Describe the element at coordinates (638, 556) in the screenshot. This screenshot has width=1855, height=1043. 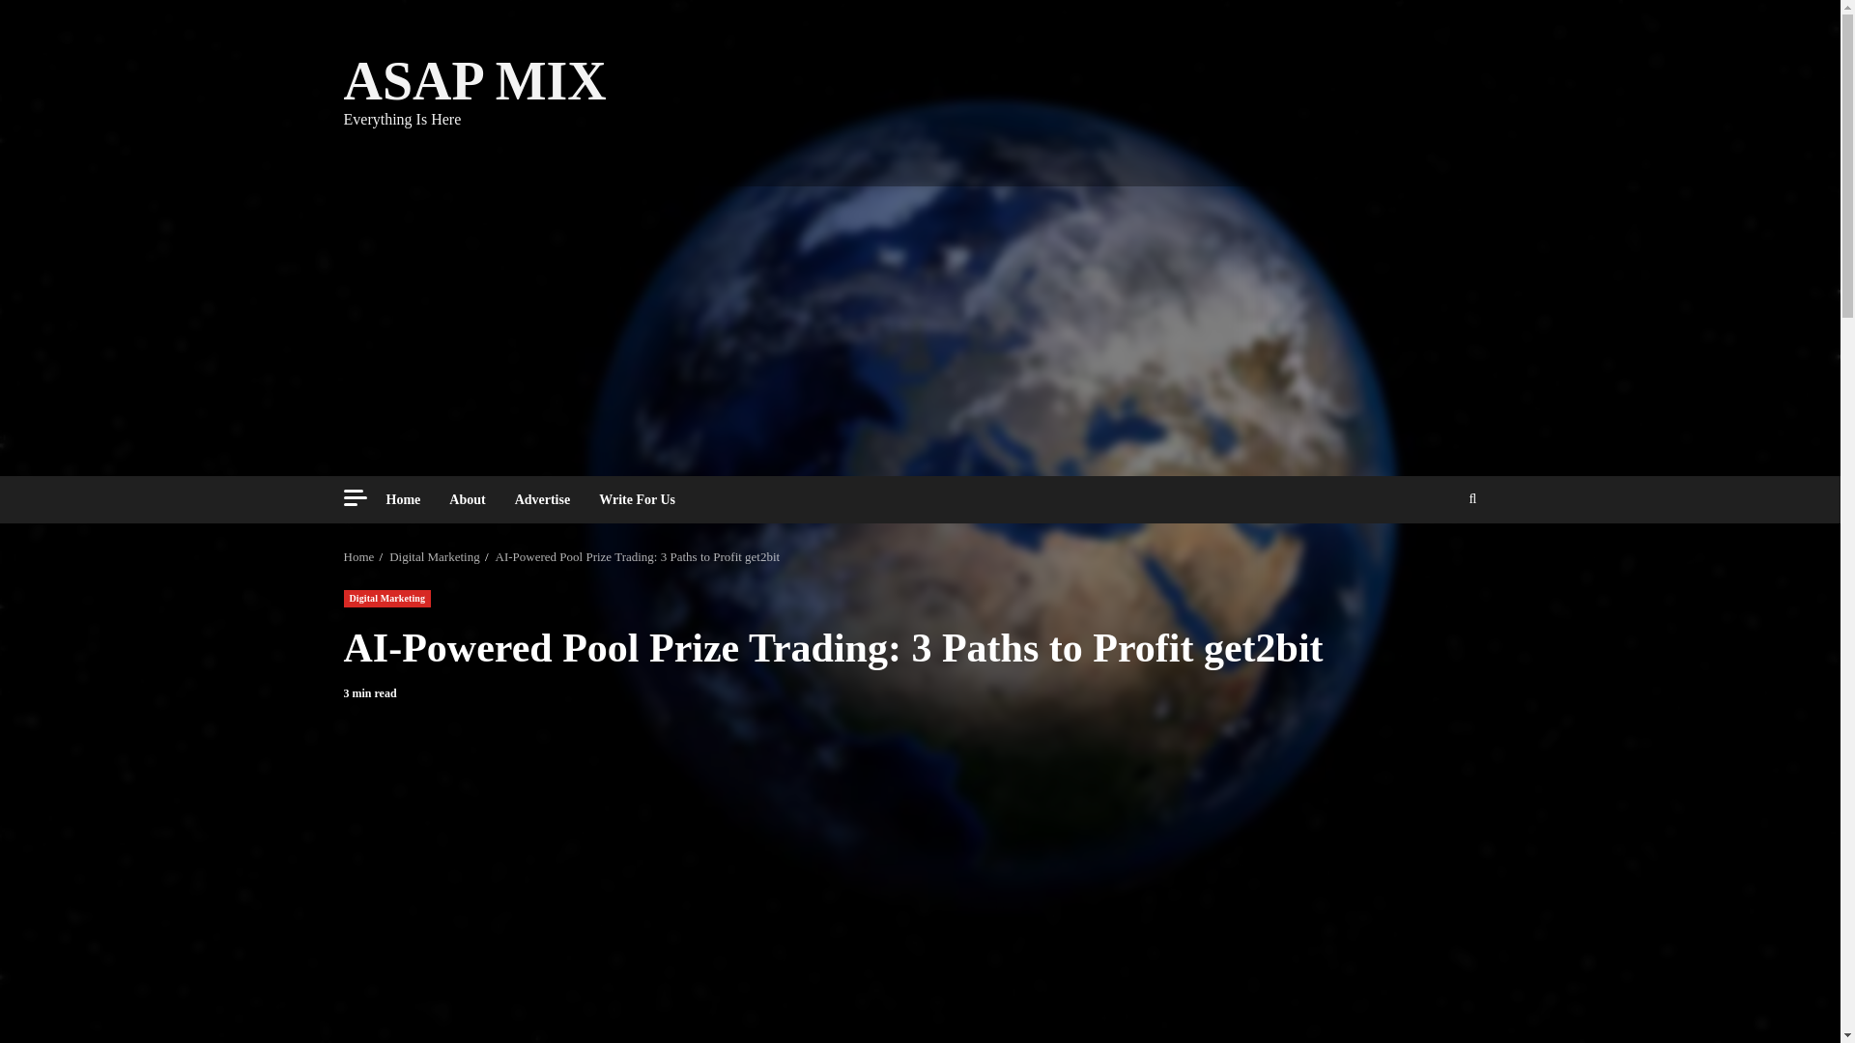
I see `AI-Powered Pool Prize Trading: 3 Paths to Profit get2bit` at that location.